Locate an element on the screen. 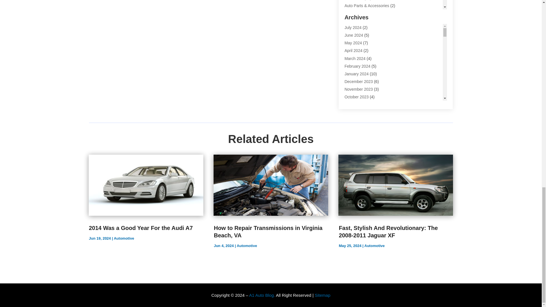 This screenshot has height=307, width=546. Auto Parts Store is located at coordinates (359, 21).